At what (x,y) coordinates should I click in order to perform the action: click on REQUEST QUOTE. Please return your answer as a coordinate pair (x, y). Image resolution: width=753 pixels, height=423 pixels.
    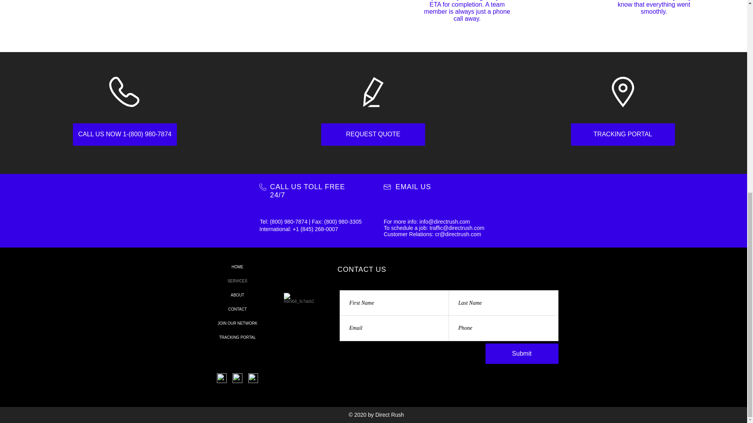
    Looking at the image, I should click on (373, 134).